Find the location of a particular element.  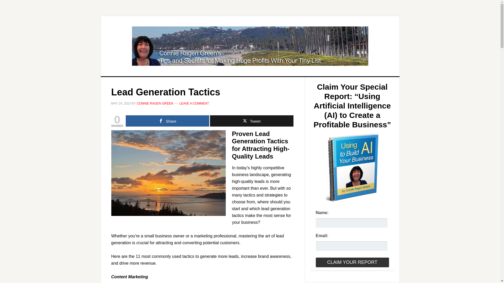

CONNIE RAGEN GREEN is located at coordinates (155, 103).